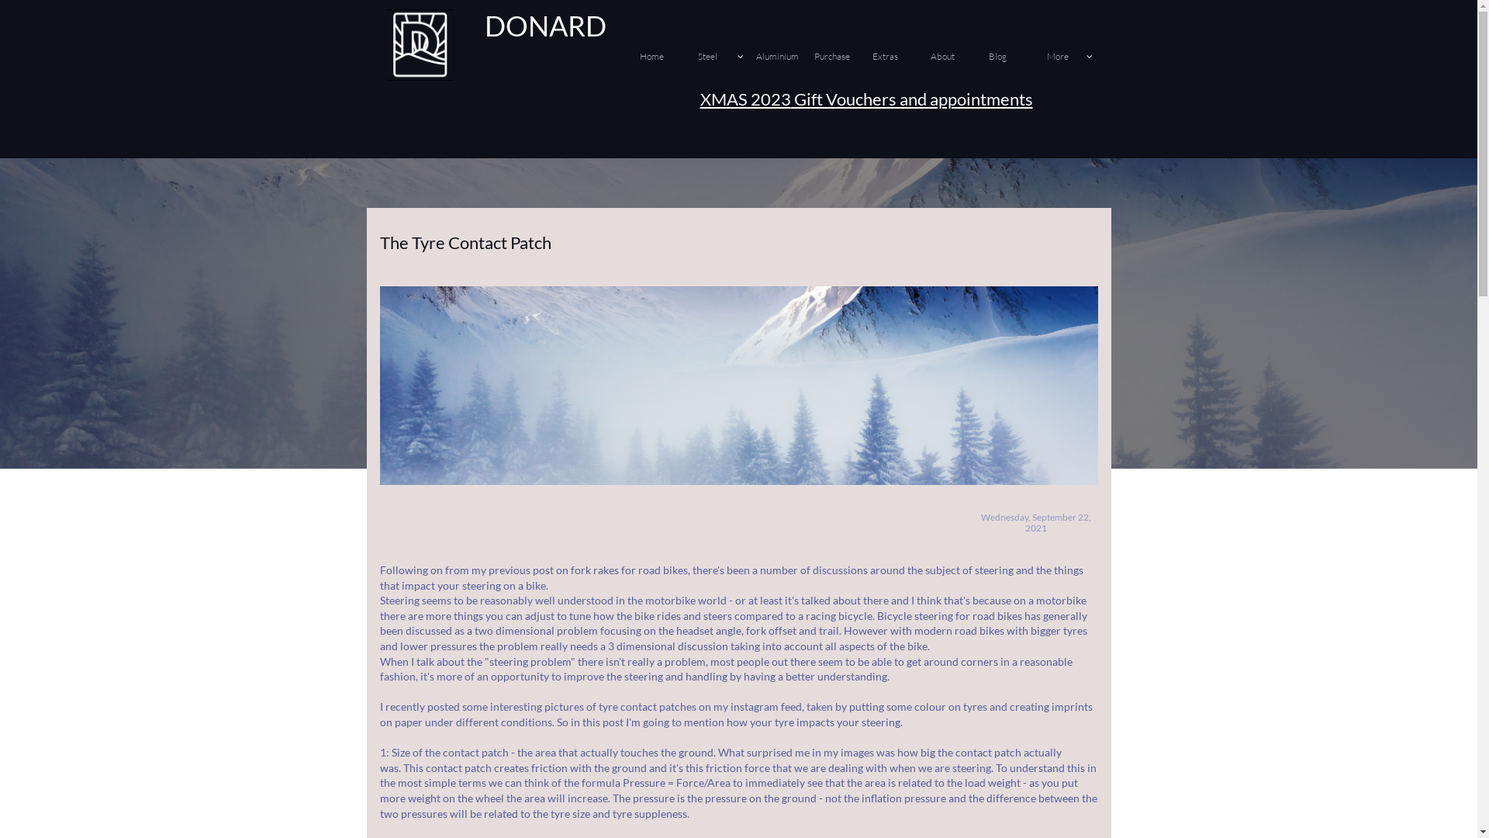 Image resolution: width=1489 pixels, height=838 pixels. What do you see at coordinates (744, 99) in the screenshot?
I see `XMAS 2023` at bounding box center [744, 99].